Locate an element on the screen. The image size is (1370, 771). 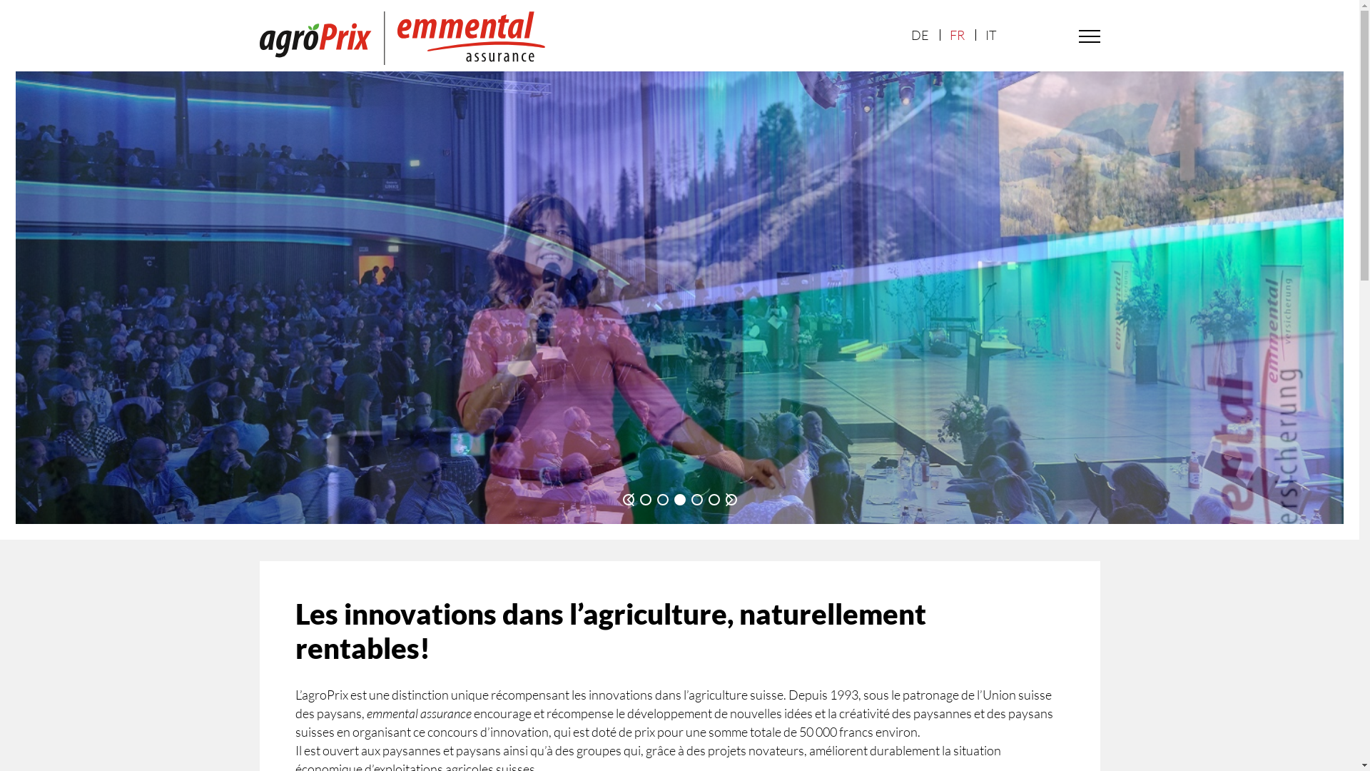
2 is located at coordinates (645, 500).